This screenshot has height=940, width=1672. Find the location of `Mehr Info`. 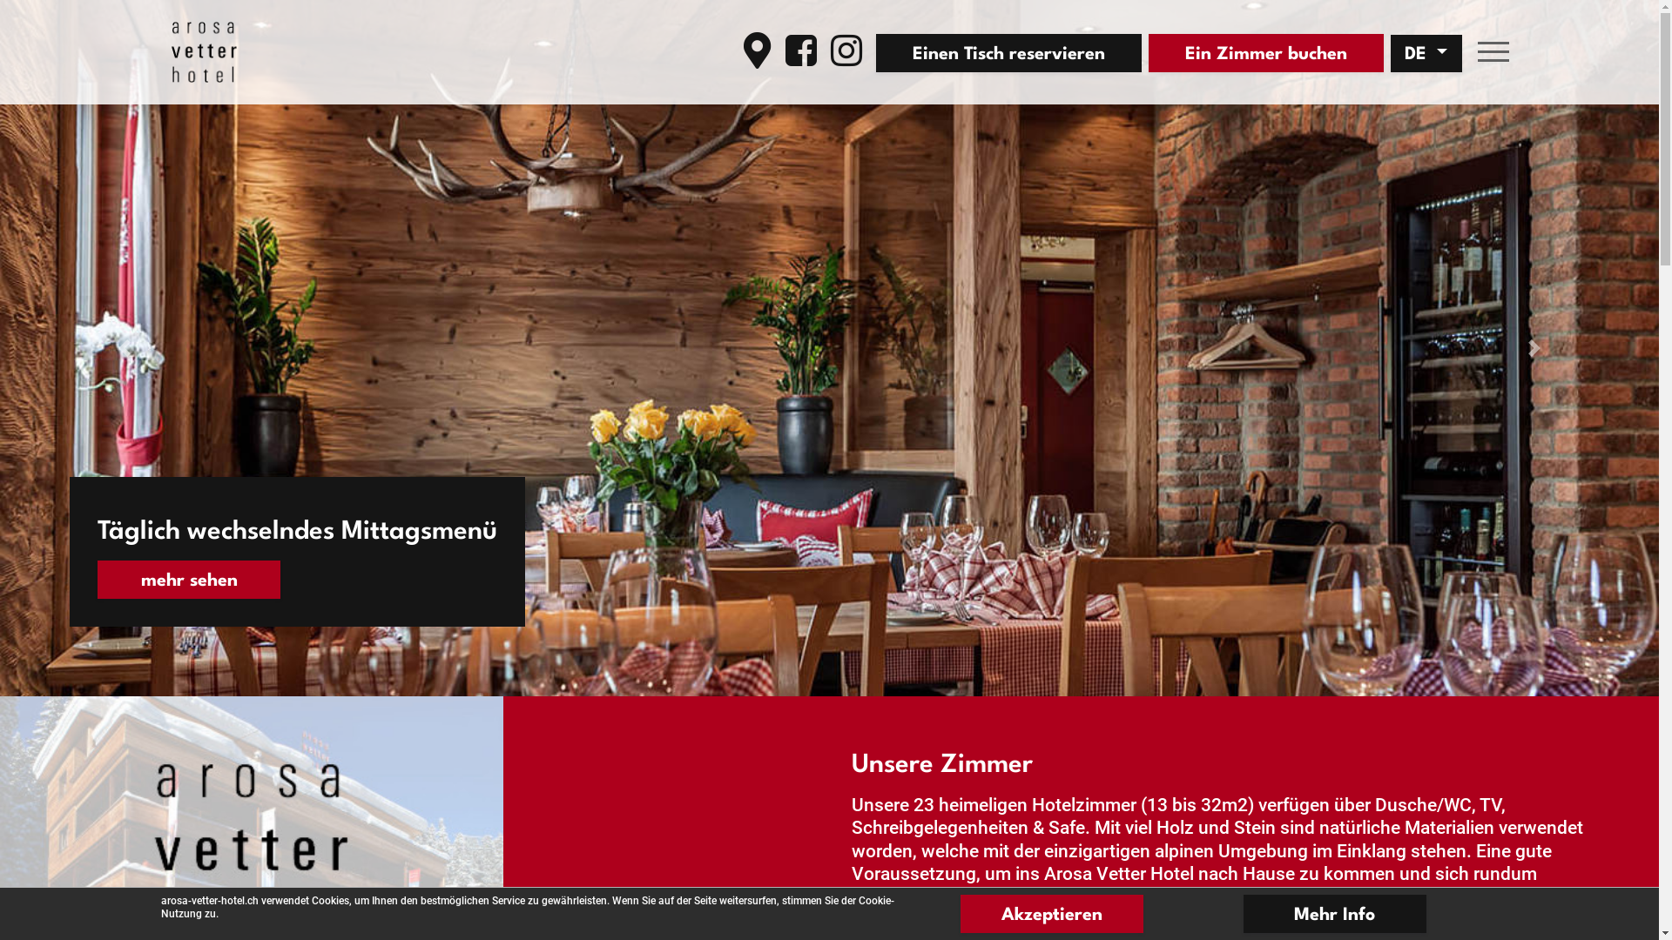

Mehr Info is located at coordinates (1335, 914).